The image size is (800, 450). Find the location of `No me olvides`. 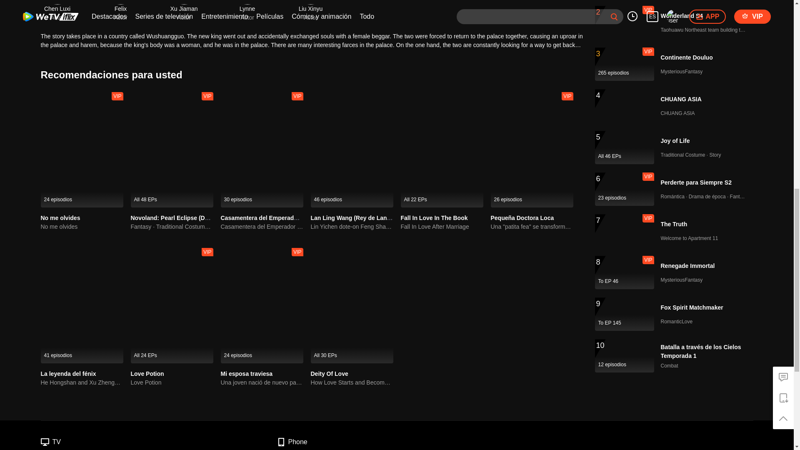

No me olvides is located at coordinates (60, 218).